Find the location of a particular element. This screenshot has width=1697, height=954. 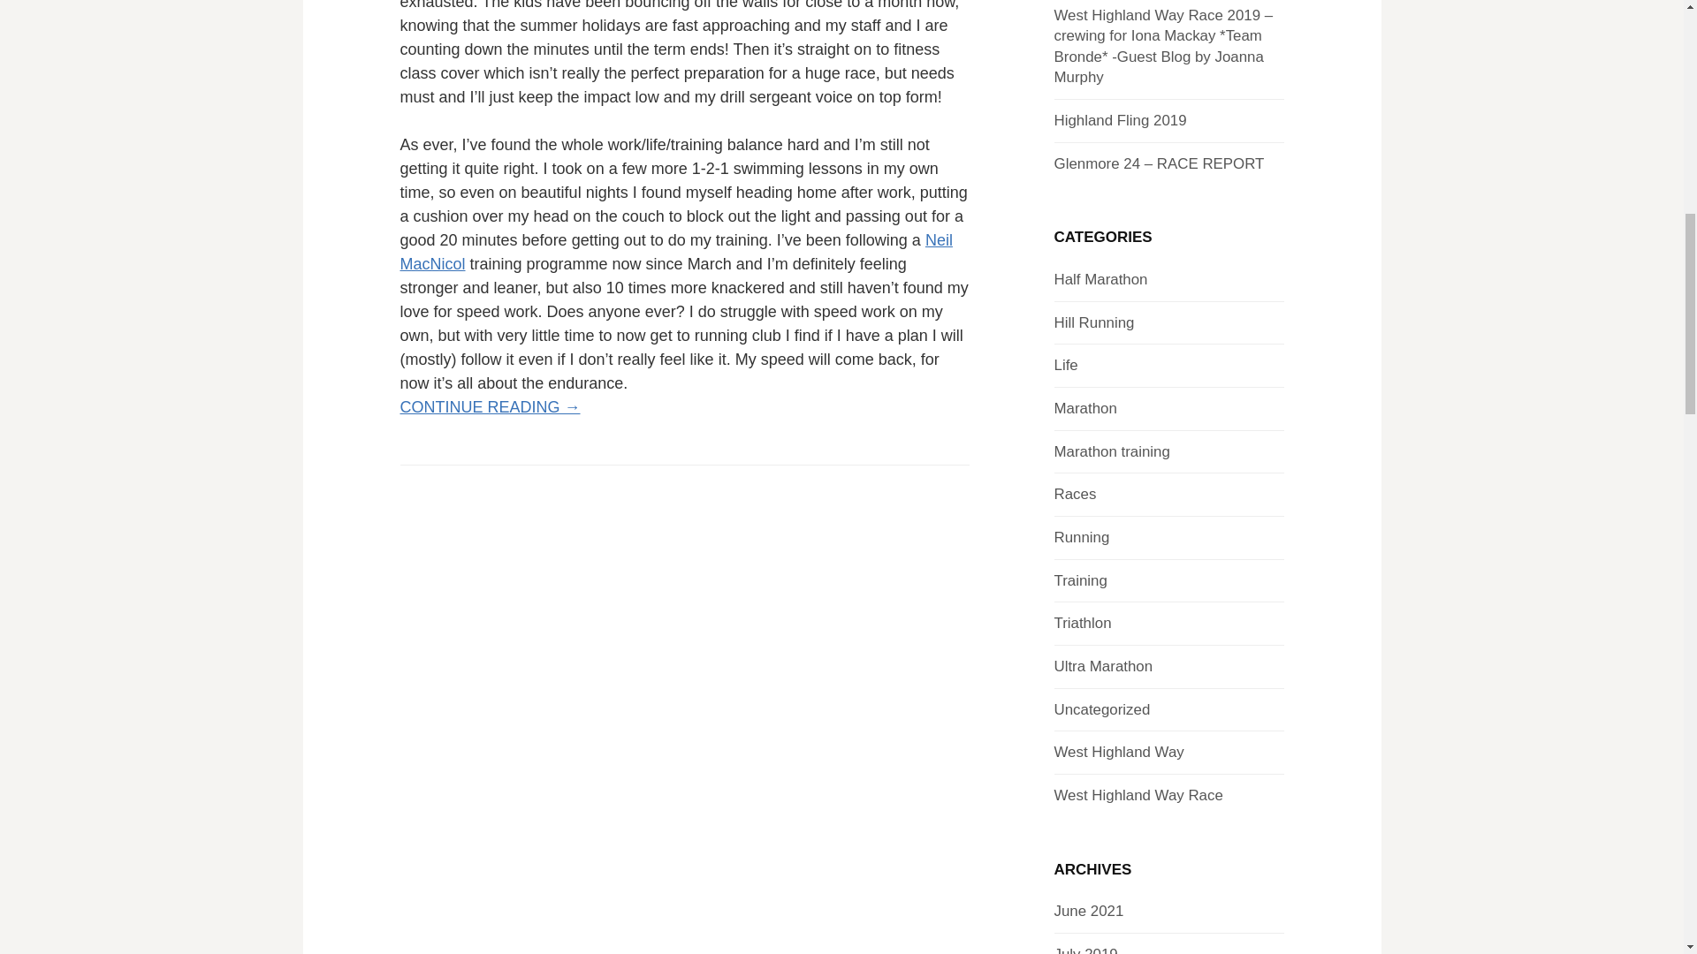

Races is located at coordinates (1075, 494).